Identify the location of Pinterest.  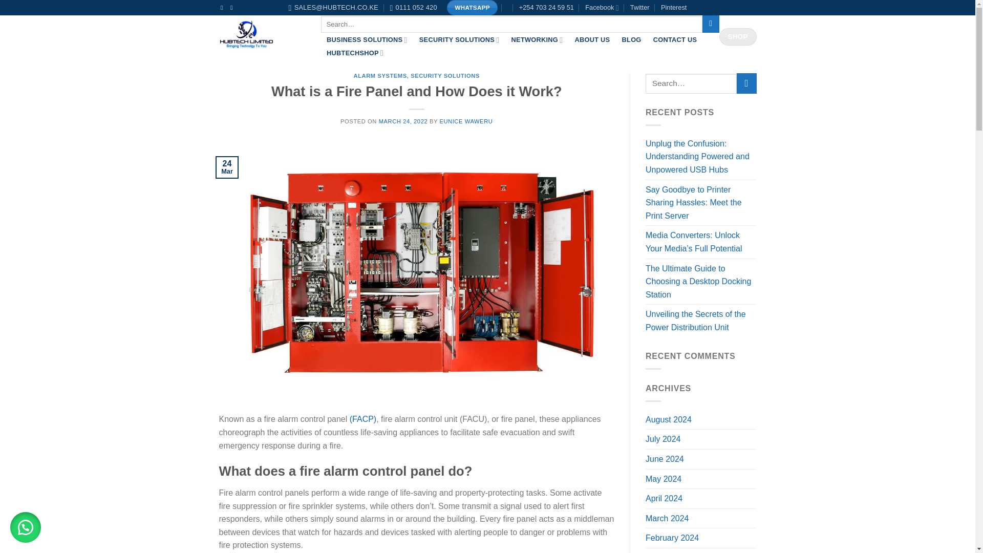
(674, 8).